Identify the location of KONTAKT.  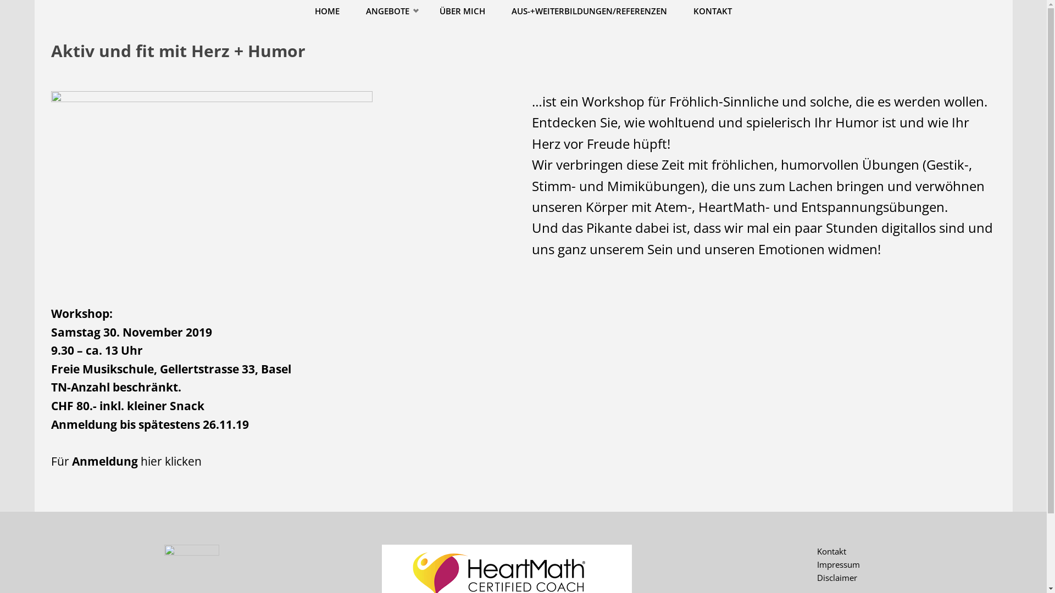
(713, 11).